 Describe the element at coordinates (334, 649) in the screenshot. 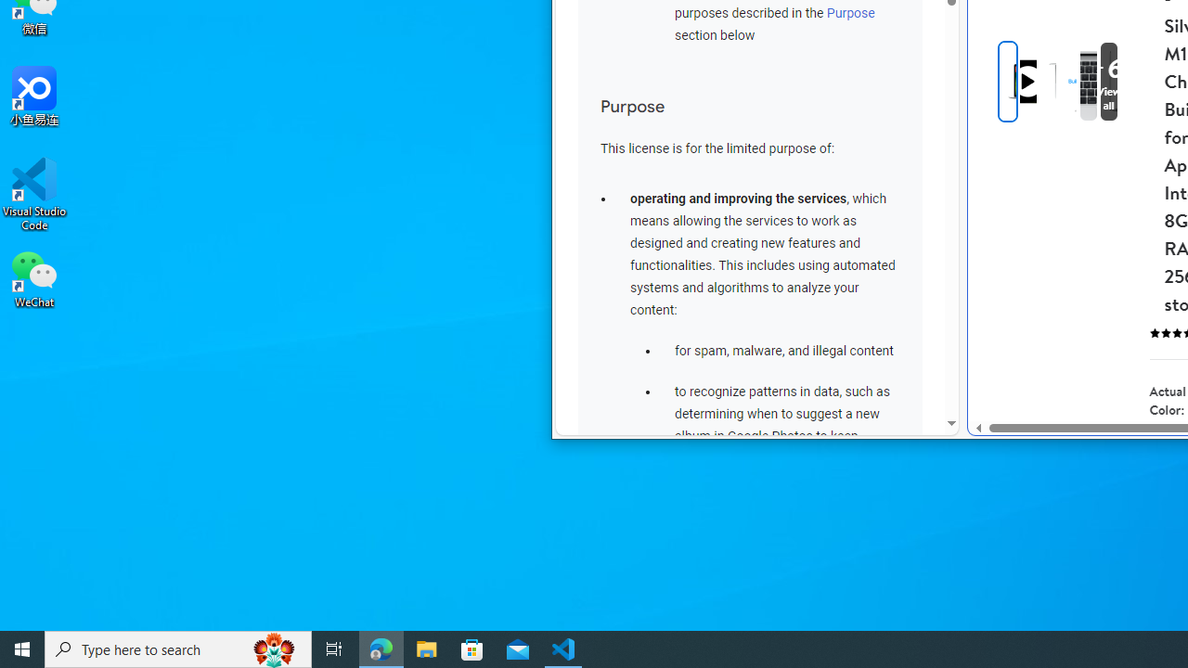

I see `Task View` at that location.